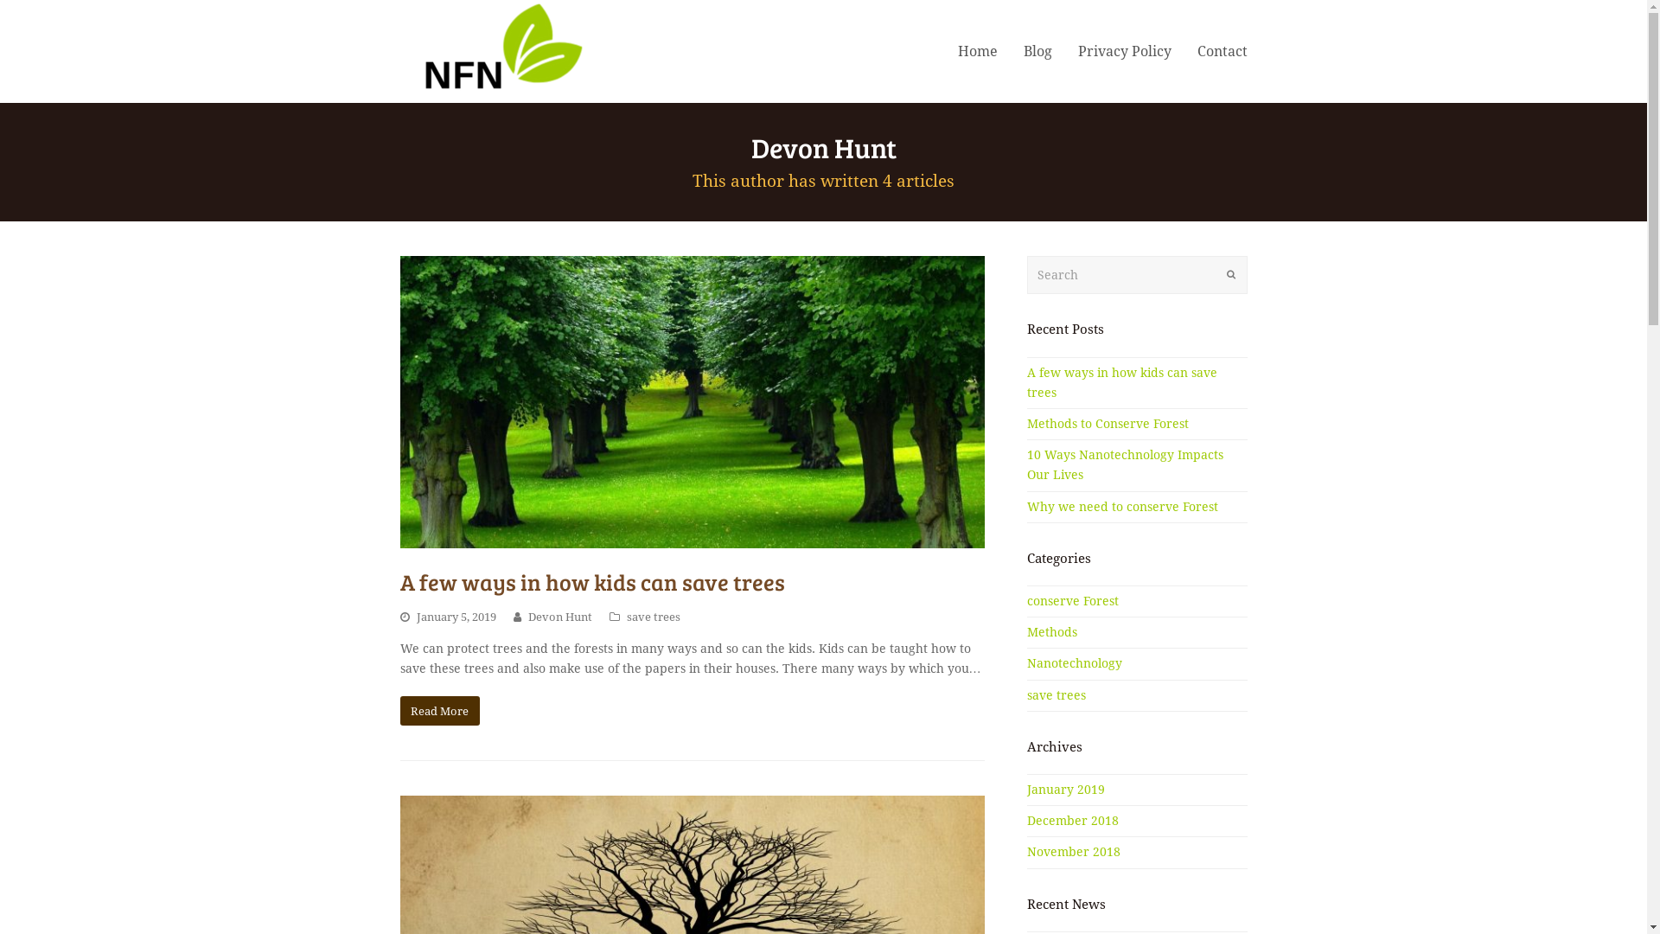  What do you see at coordinates (1066, 789) in the screenshot?
I see `January 2019` at bounding box center [1066, 789].